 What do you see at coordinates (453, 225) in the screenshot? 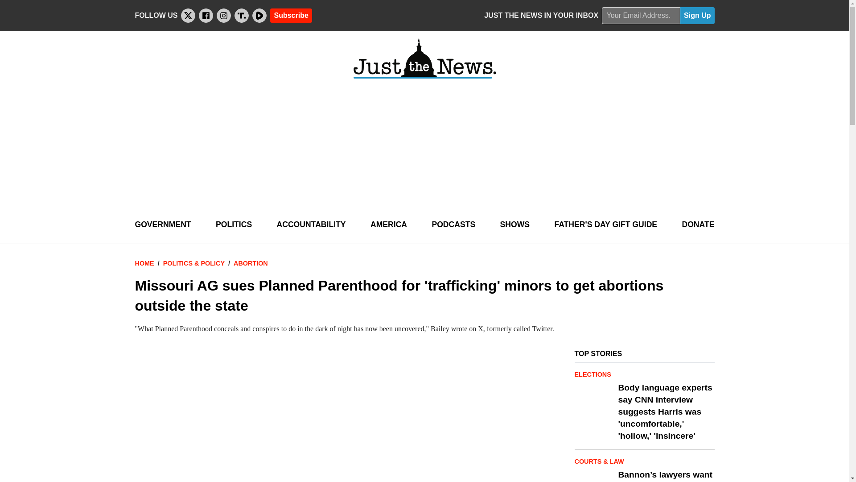
I see `PODCASTS` at bounding box center [453, 225].